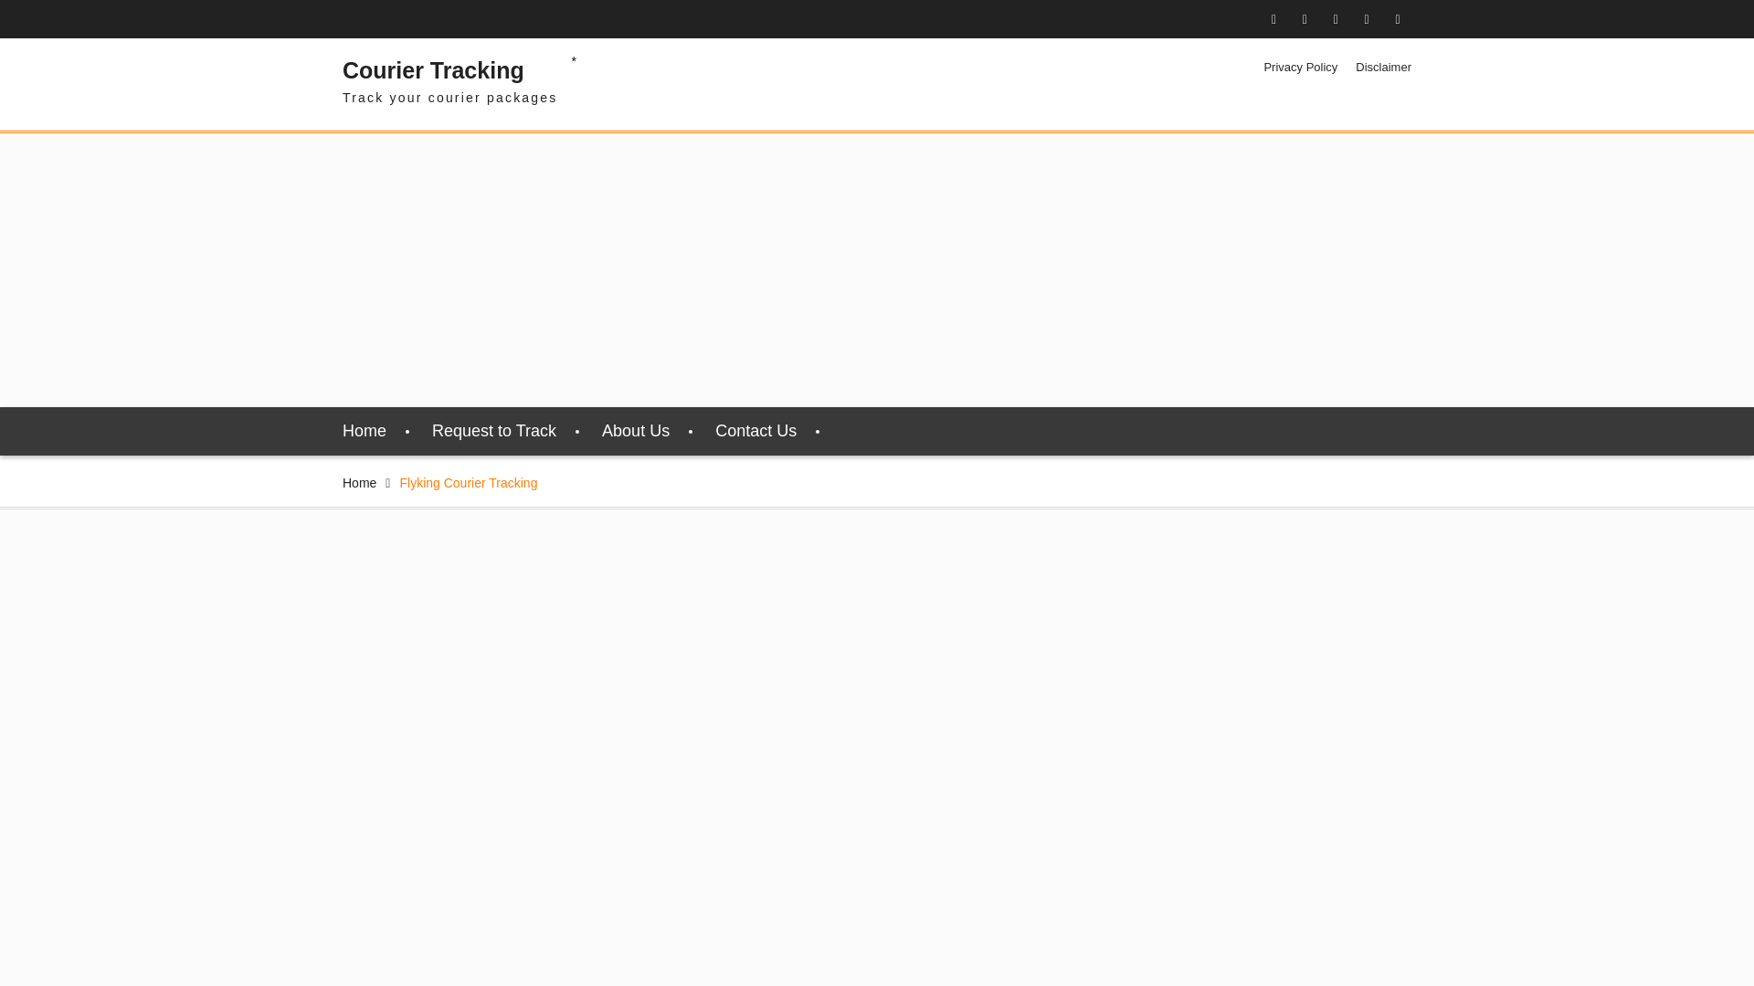  What do you see at coordinates (433, 69) in the screenshot?
I see `Courier Tracking` at bounding box center [433, 69].